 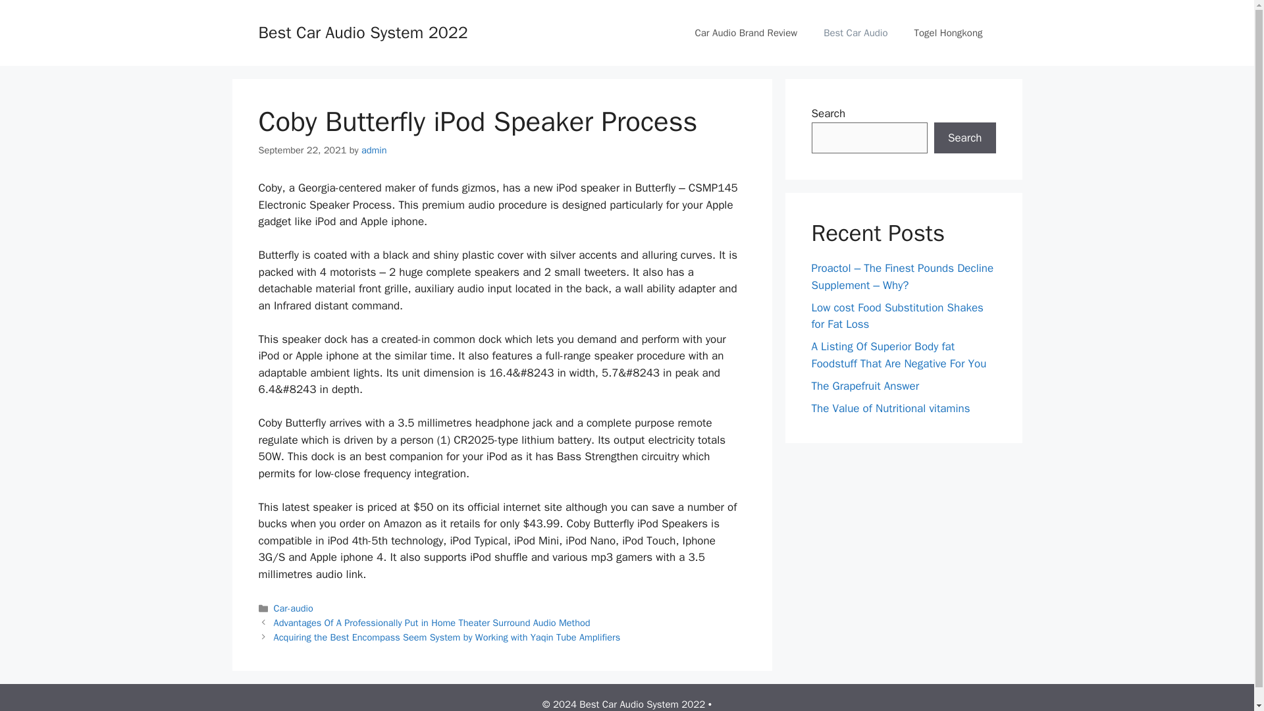 I want to click on Togel Hongkong, so click(x=948, y=33).